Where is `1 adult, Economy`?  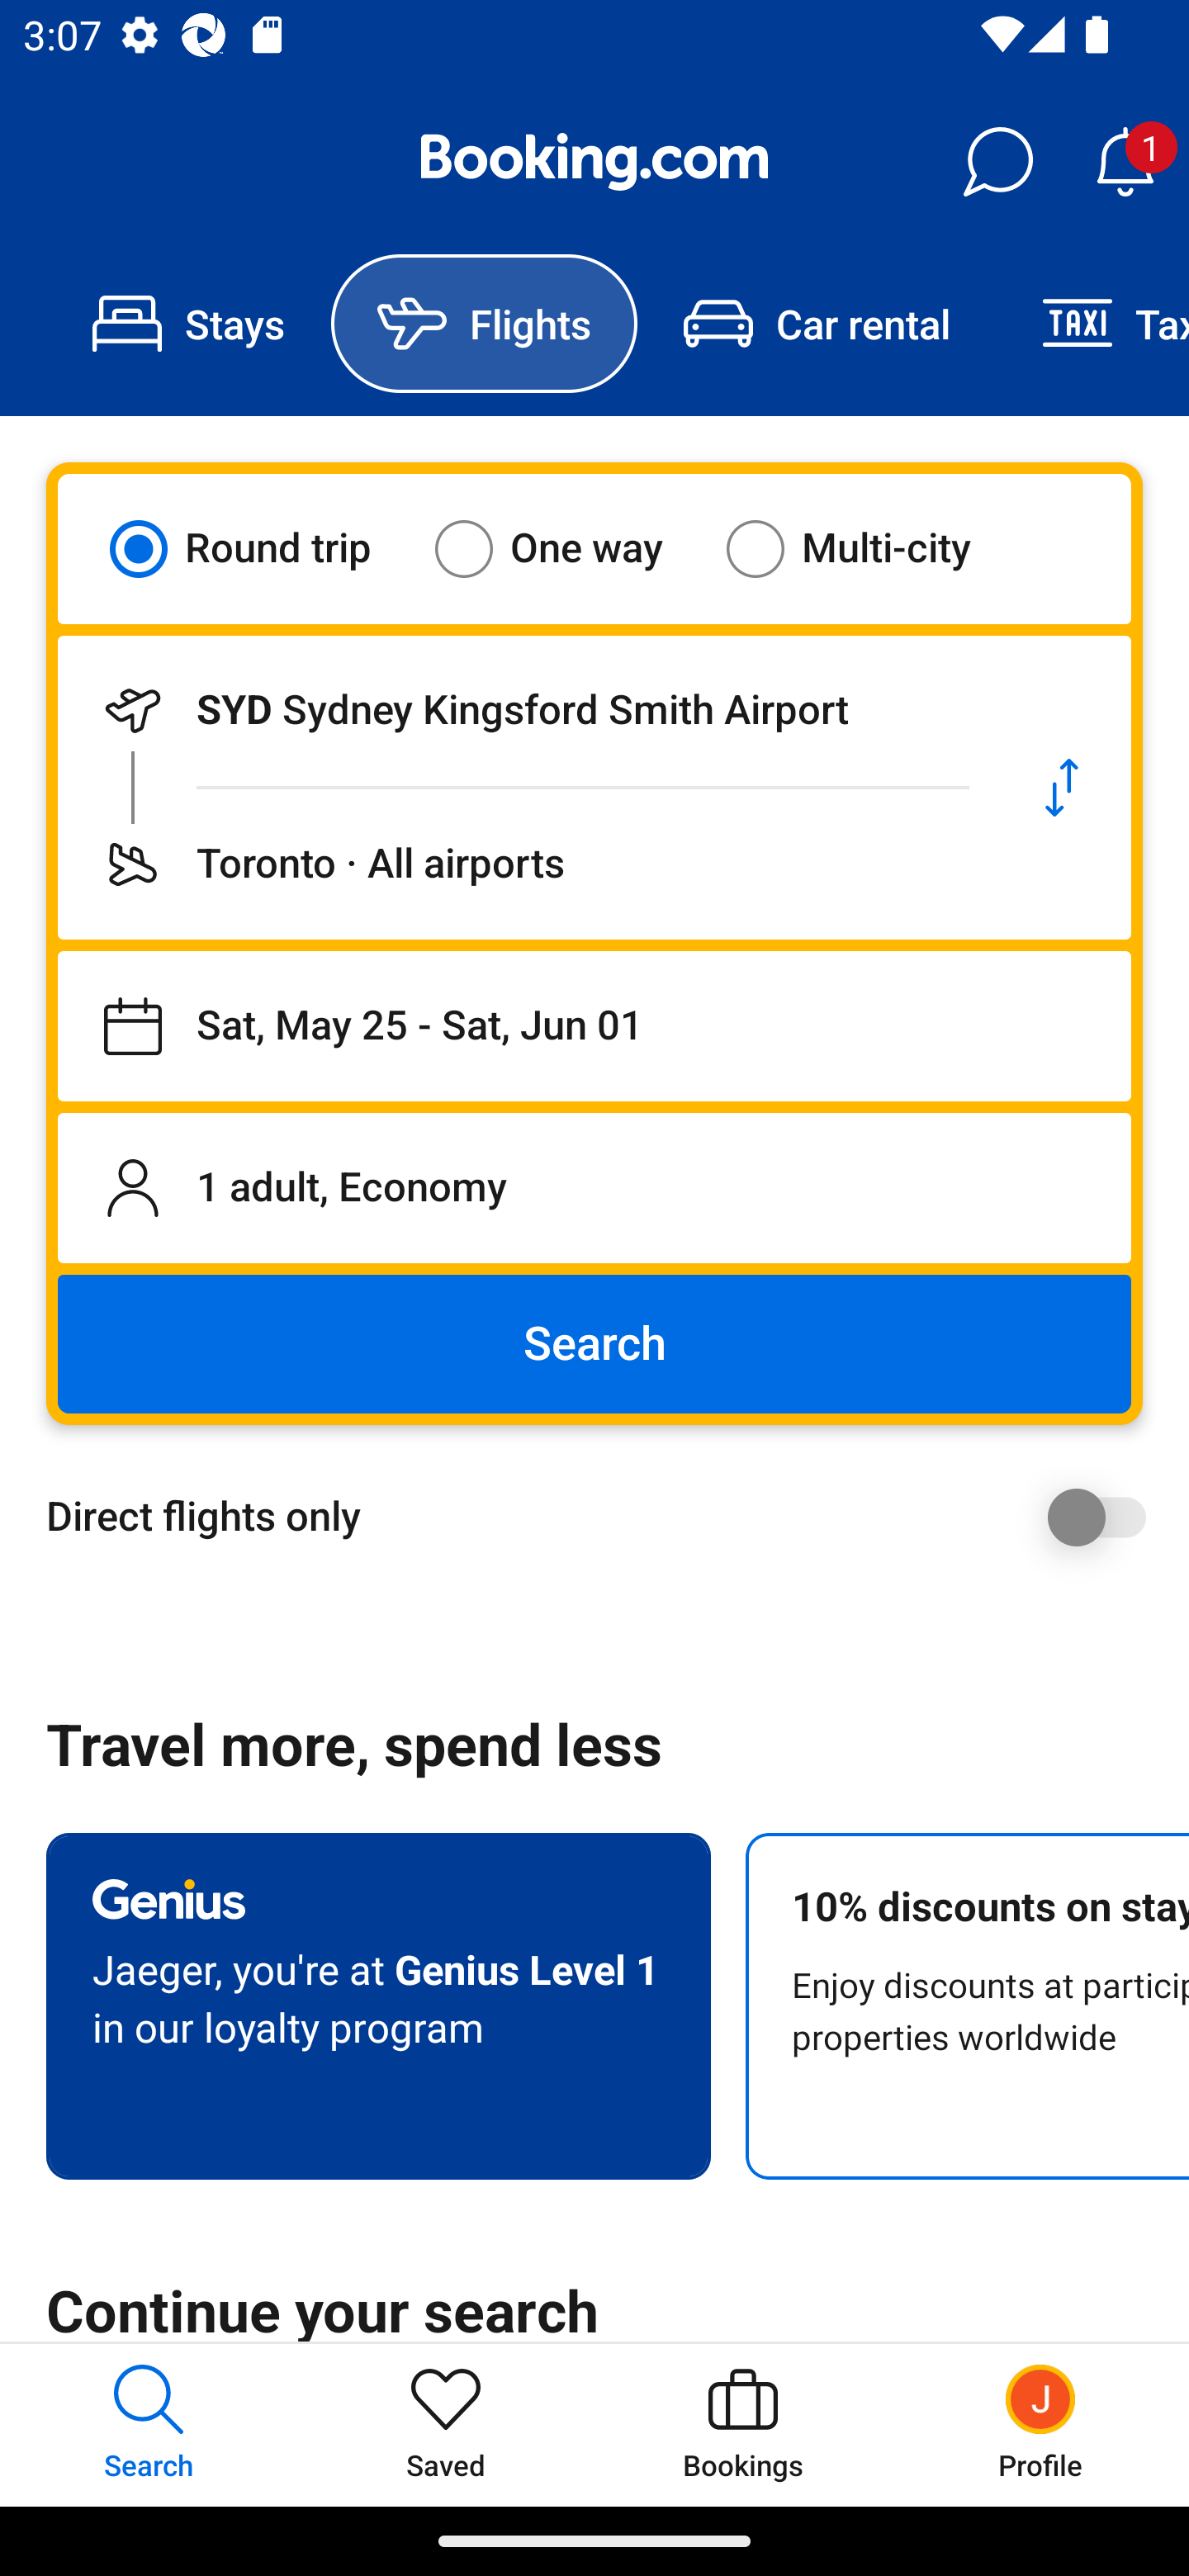
1 adult, Economy is located at coordinates (594, 1187).